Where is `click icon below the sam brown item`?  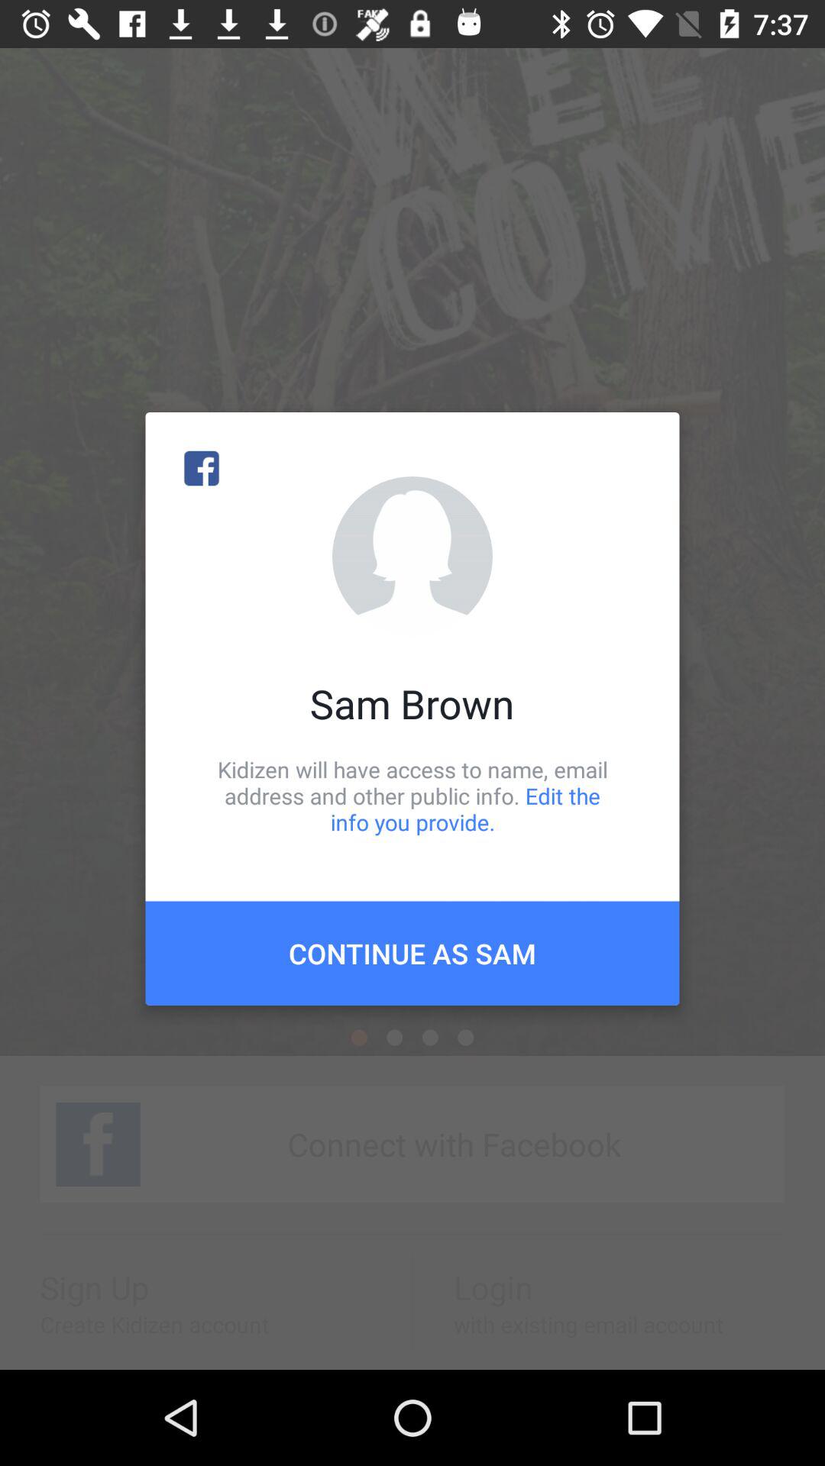 click icon below the sam brown item is located at coordinates (412, 796).